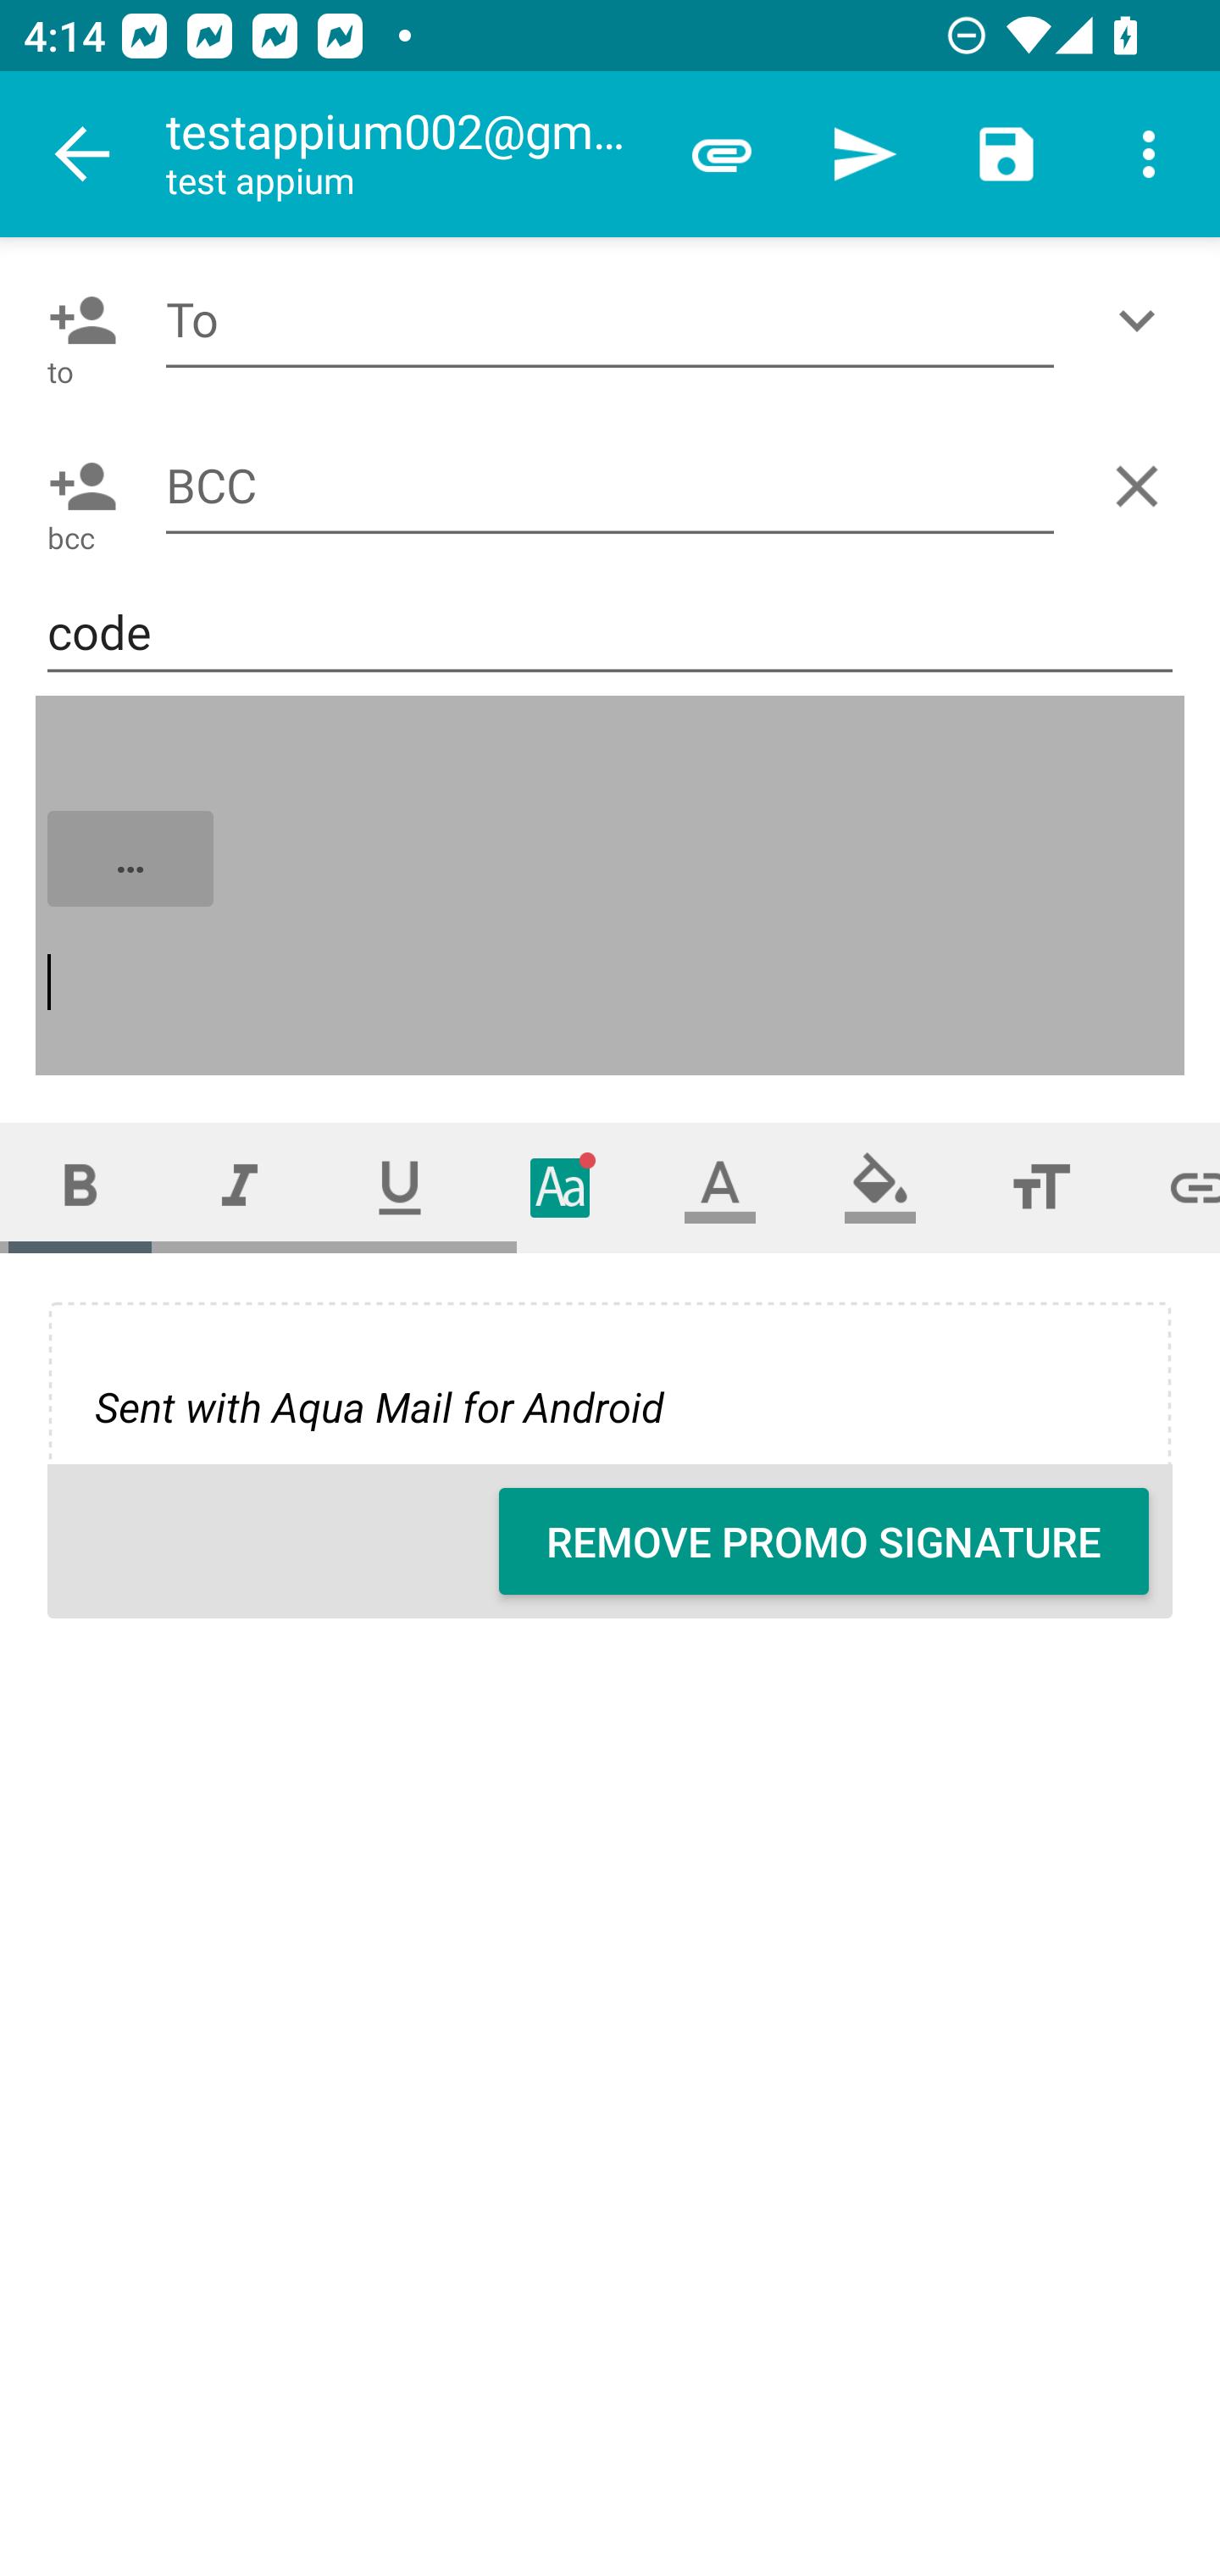  What do you see at coordinates (1040, 1188) in the screenshot?
I see `Font size` at bounding box center [1040, 1188].